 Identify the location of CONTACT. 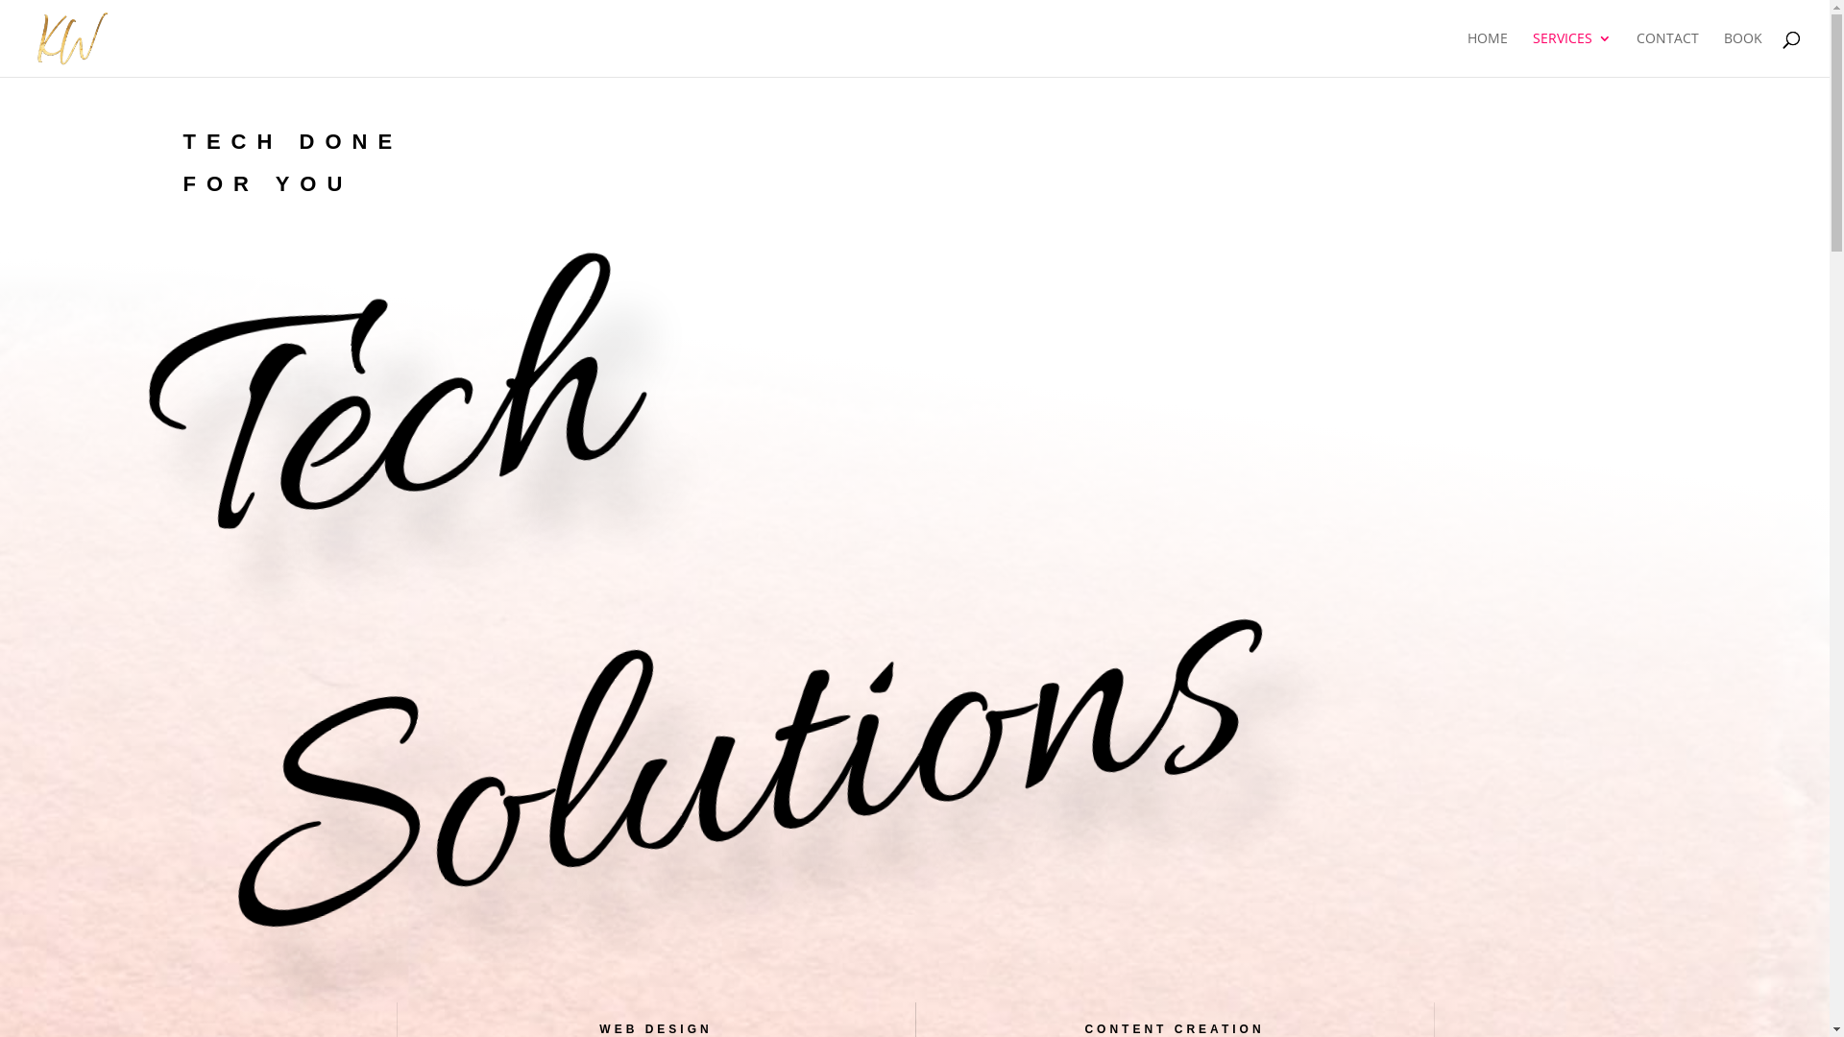
(1667, 54).